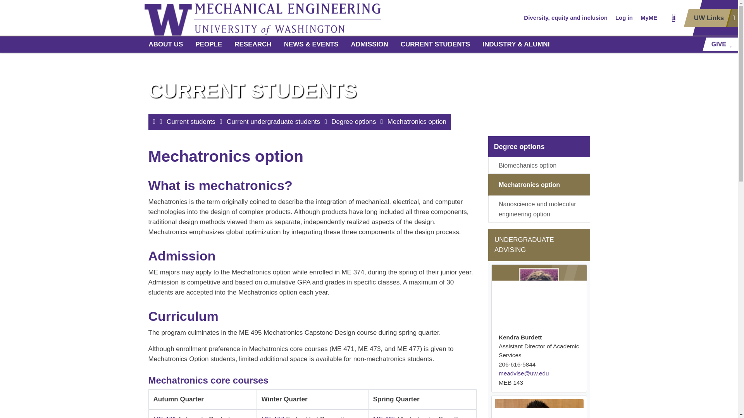 This screenshot has width=744, height=418. What do you see at coordinates (566, 18) in the screenshot?
I see `Diversity, equity and inclusion` at bounding box center [566, 18].